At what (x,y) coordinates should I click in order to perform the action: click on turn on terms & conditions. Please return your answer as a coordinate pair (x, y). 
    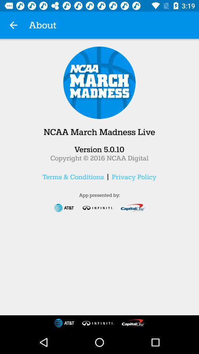
    Looking at the image, I should click on (73, 177).